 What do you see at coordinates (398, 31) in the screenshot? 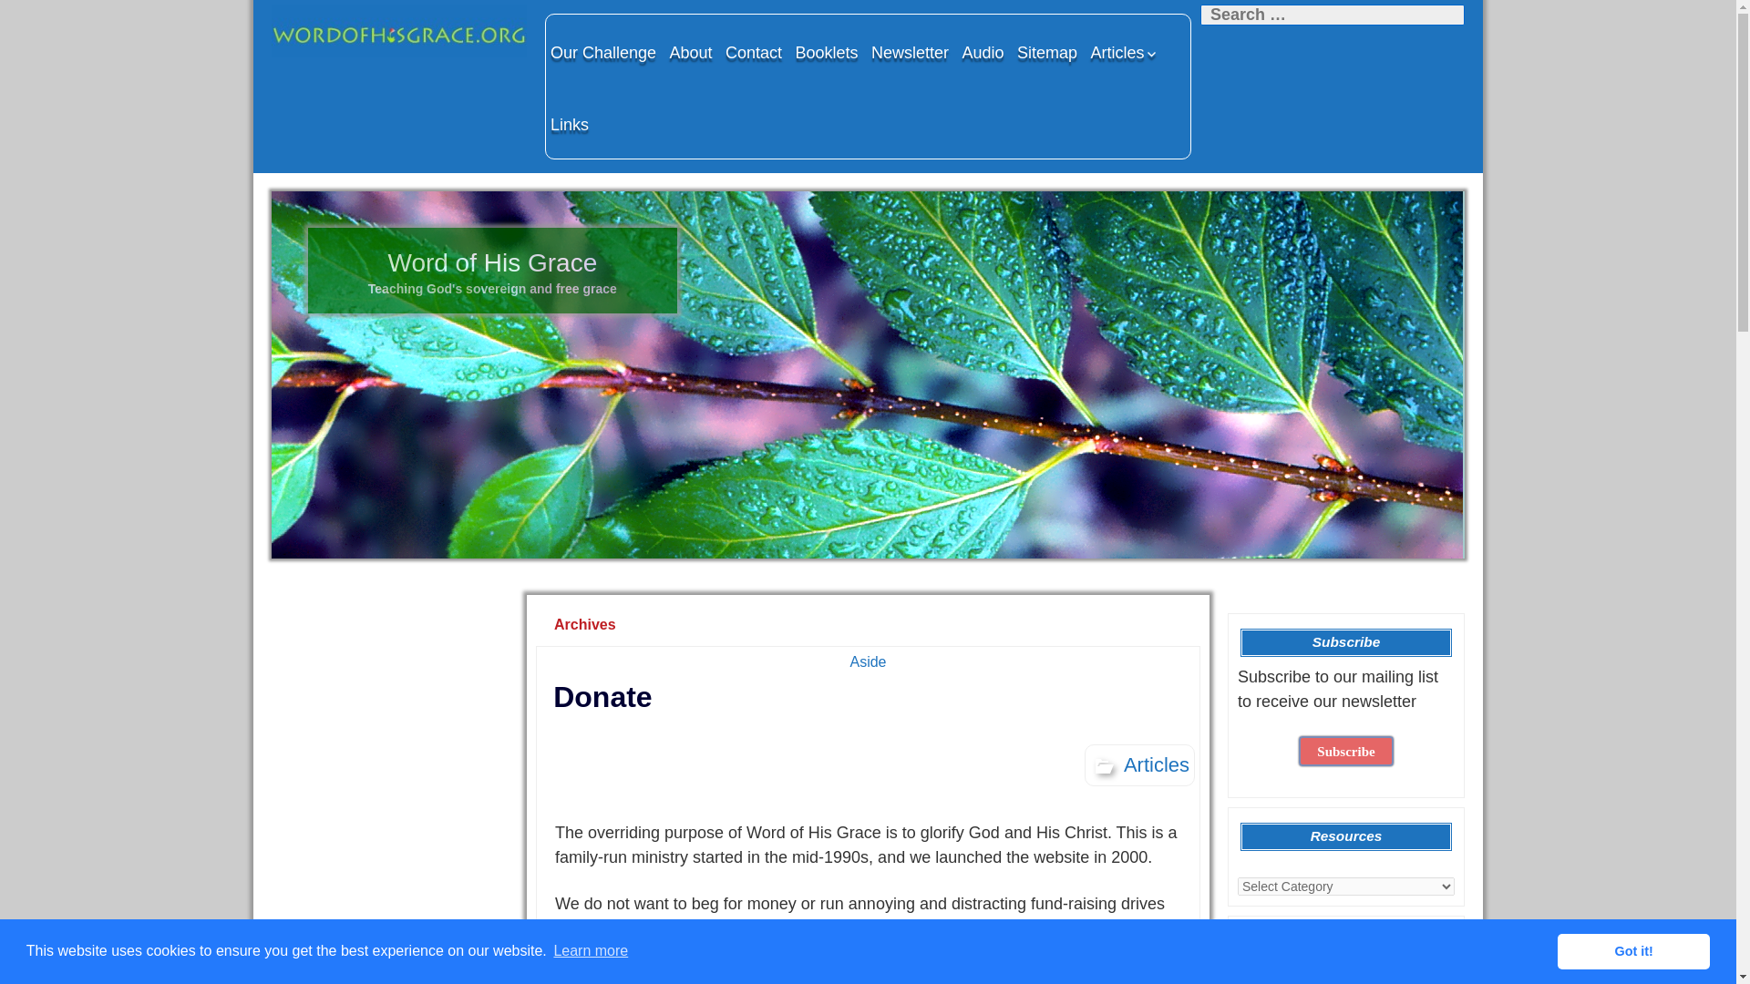
I see `Word of His Grace` at bounding box center [398, 31].